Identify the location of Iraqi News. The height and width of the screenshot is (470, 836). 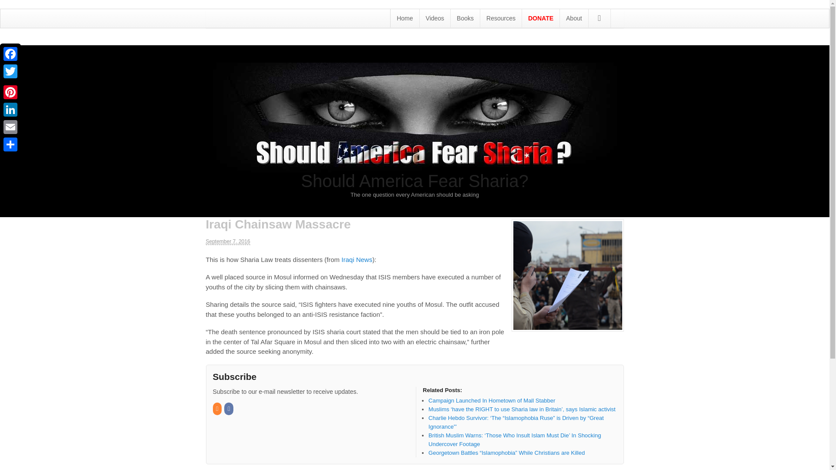
(356, 259).